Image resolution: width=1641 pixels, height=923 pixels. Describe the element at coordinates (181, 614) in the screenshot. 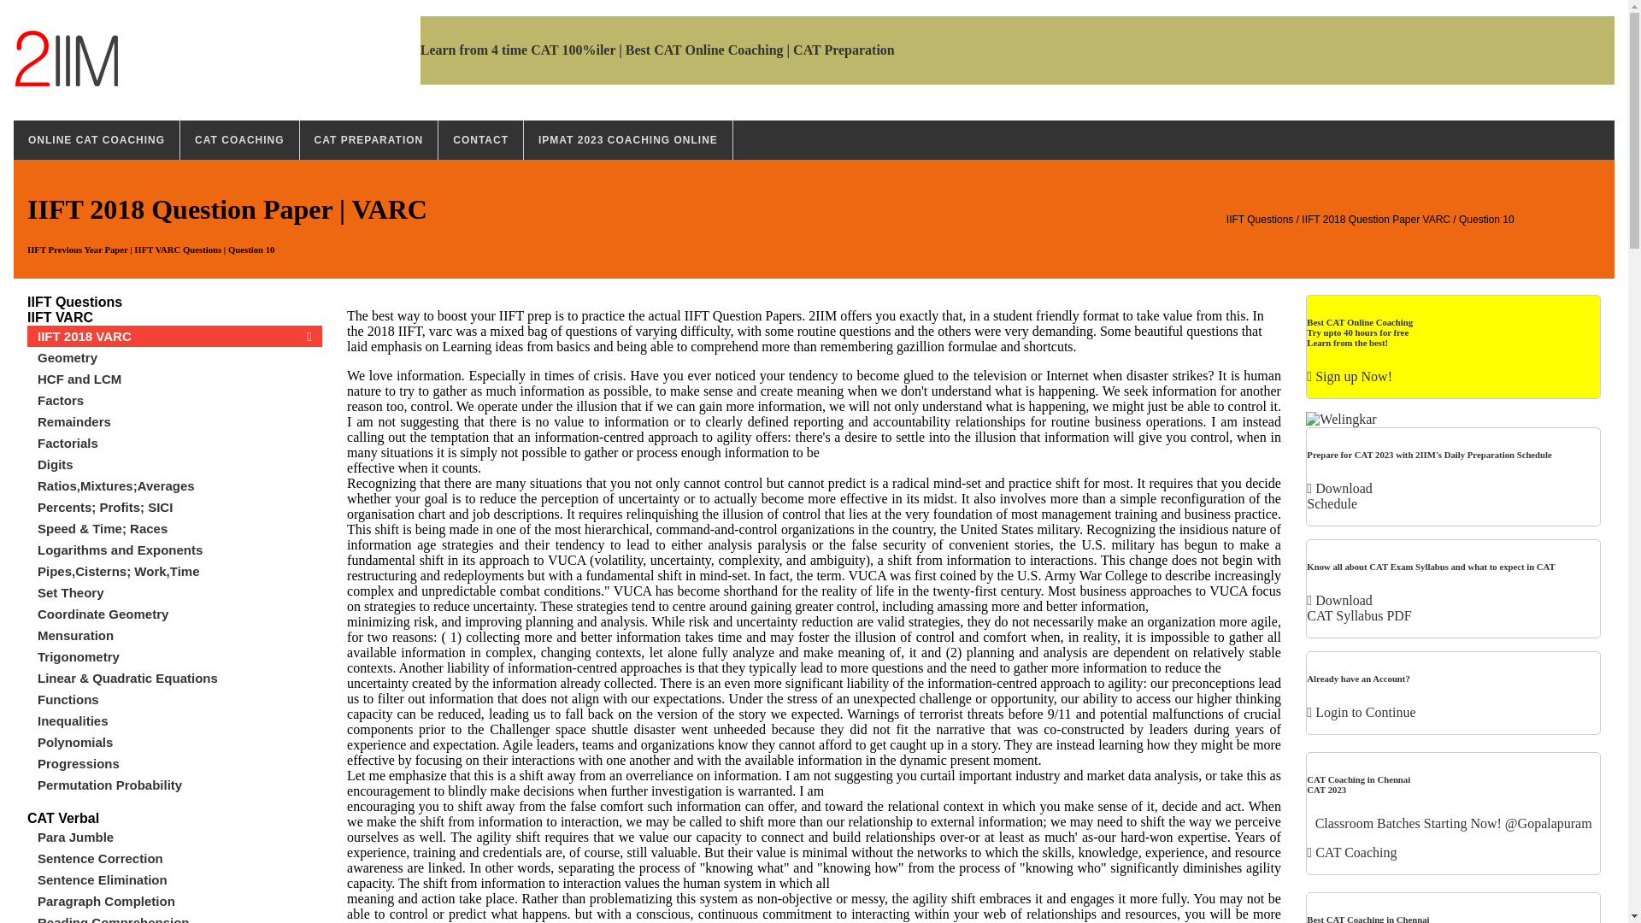

I see `Coordinate Geometry` at that location.